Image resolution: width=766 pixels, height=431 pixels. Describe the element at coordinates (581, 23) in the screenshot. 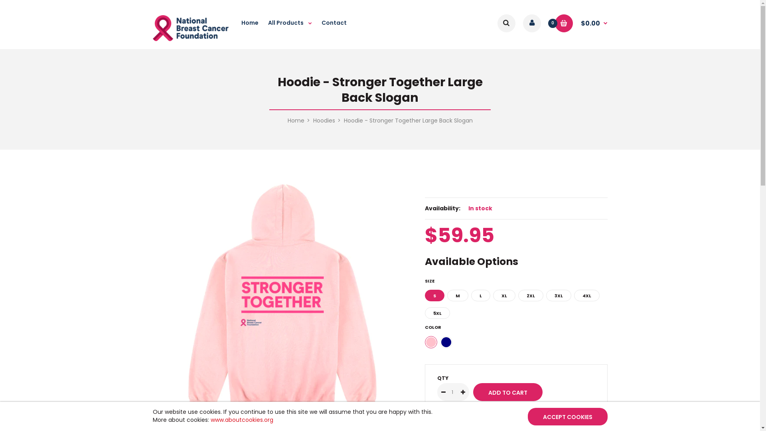

I see `0
$0.00` at that location.